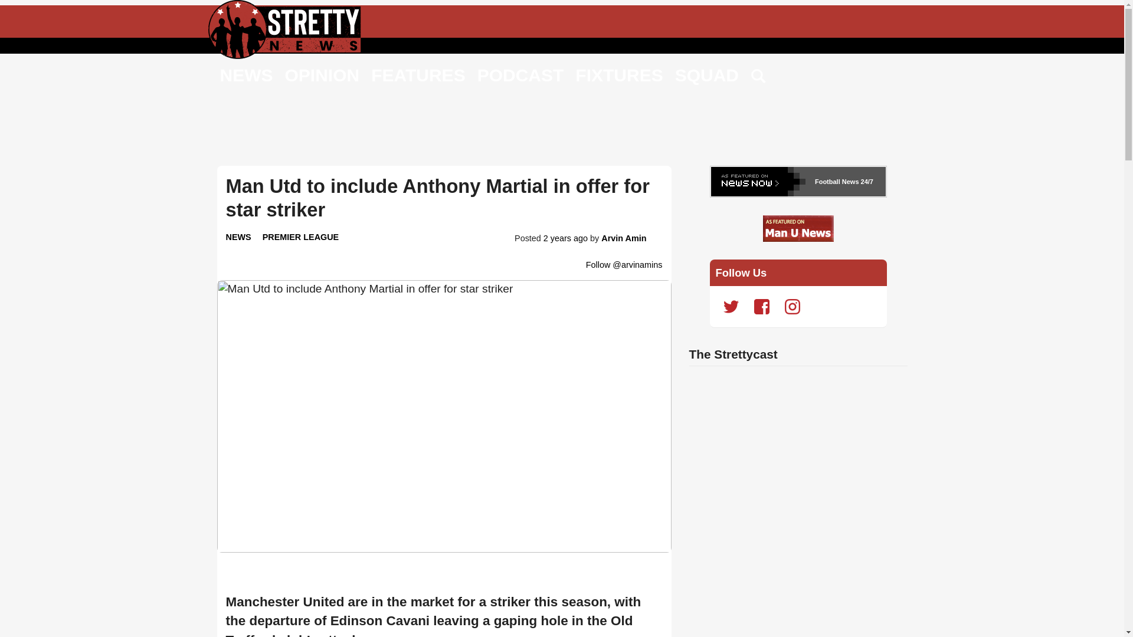  I want to click on Latest Premier League News, so click(301, 237).